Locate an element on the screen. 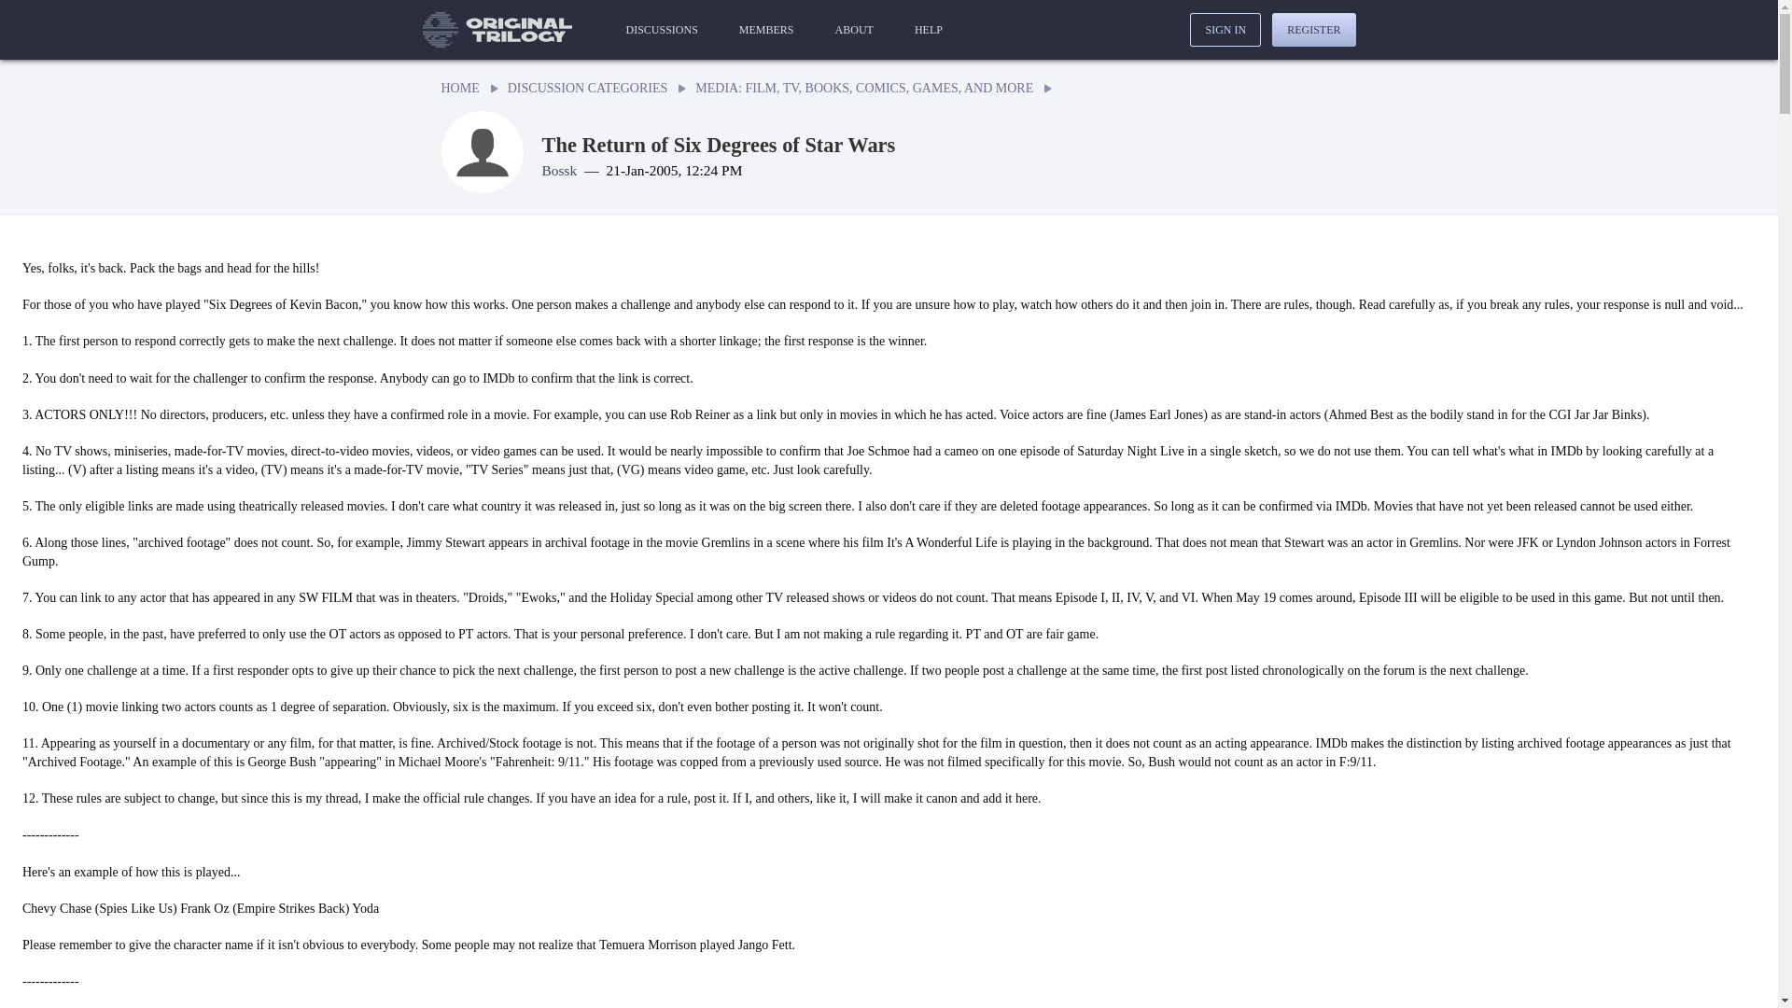 The height and width of the screenshot is (1008, 1792). HOME is located at coordinates (459, 88).